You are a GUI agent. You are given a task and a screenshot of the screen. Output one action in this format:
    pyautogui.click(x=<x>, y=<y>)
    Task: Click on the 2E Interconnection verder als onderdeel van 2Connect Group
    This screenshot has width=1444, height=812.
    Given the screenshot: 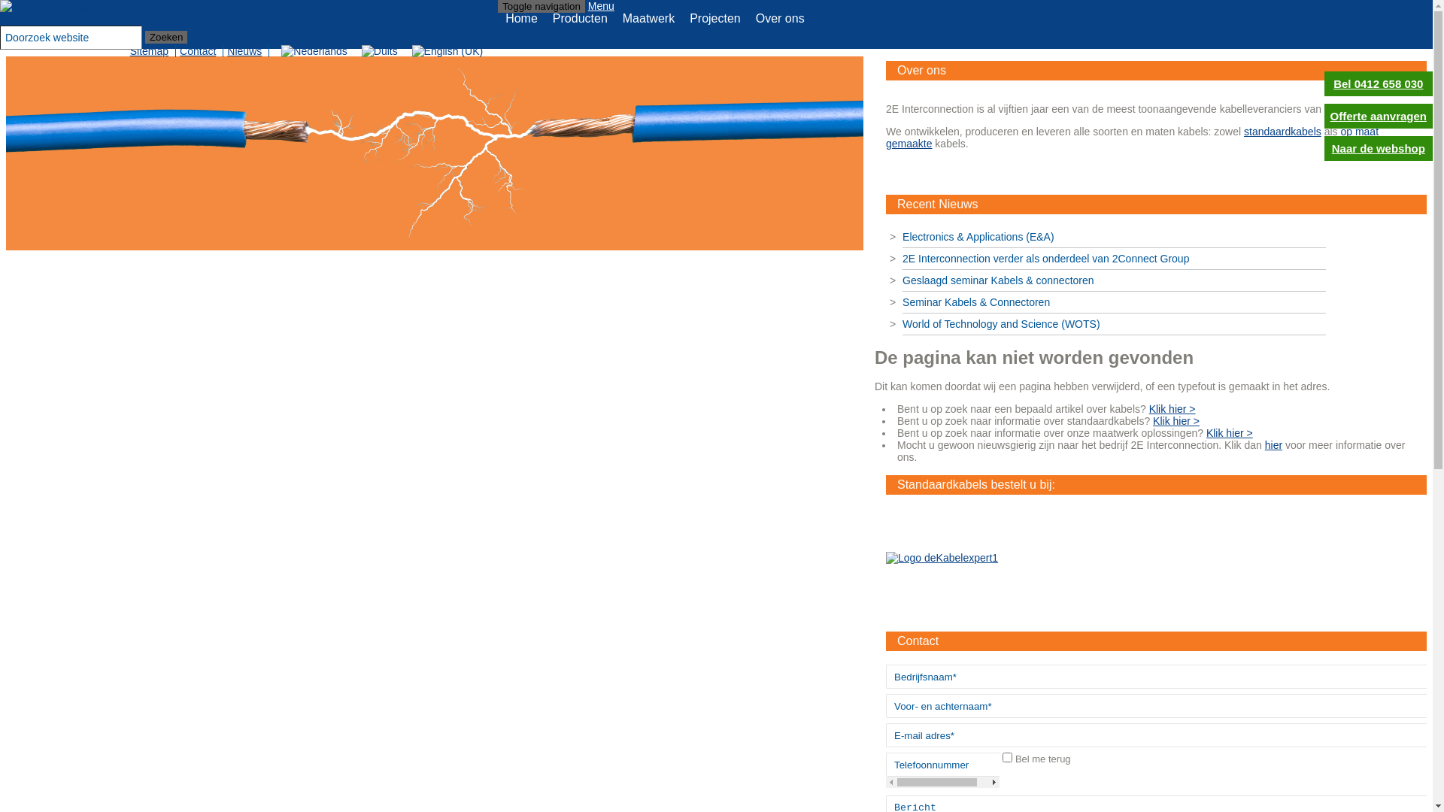 What is the action you would take?
    pyautogui.click(x=1115, y=259)
    